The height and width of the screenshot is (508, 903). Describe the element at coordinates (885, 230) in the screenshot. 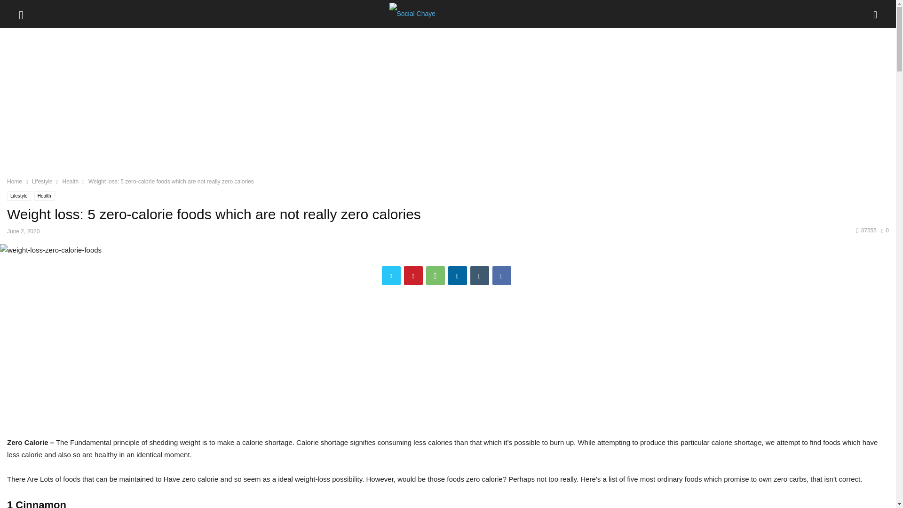

I see `0` at that location.